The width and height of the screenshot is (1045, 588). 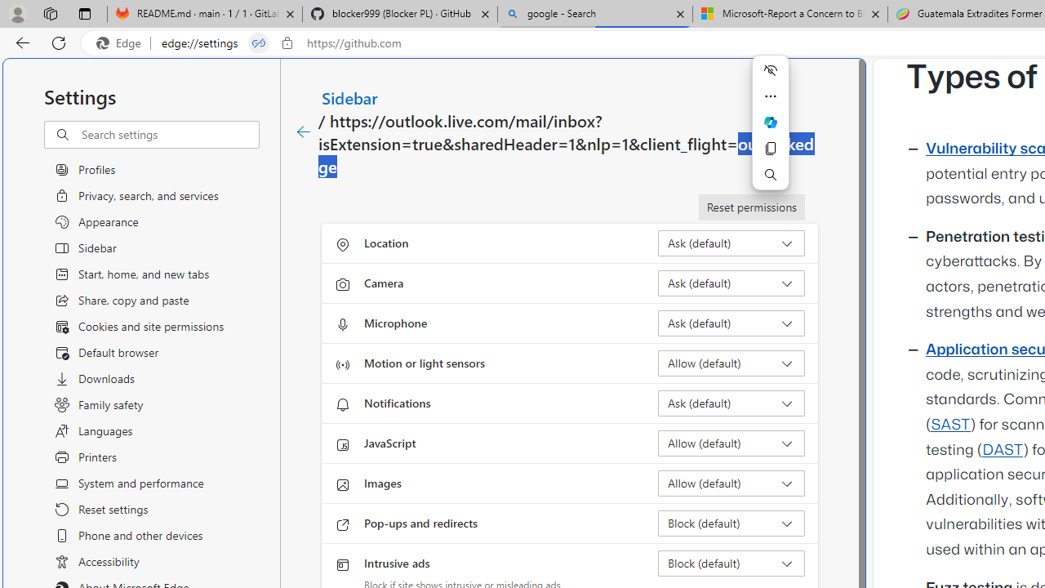 What do you see at coordinates (731, 283) in the screenshot?
I see `Camera Ask (default)` at bounding box center [731, 283].